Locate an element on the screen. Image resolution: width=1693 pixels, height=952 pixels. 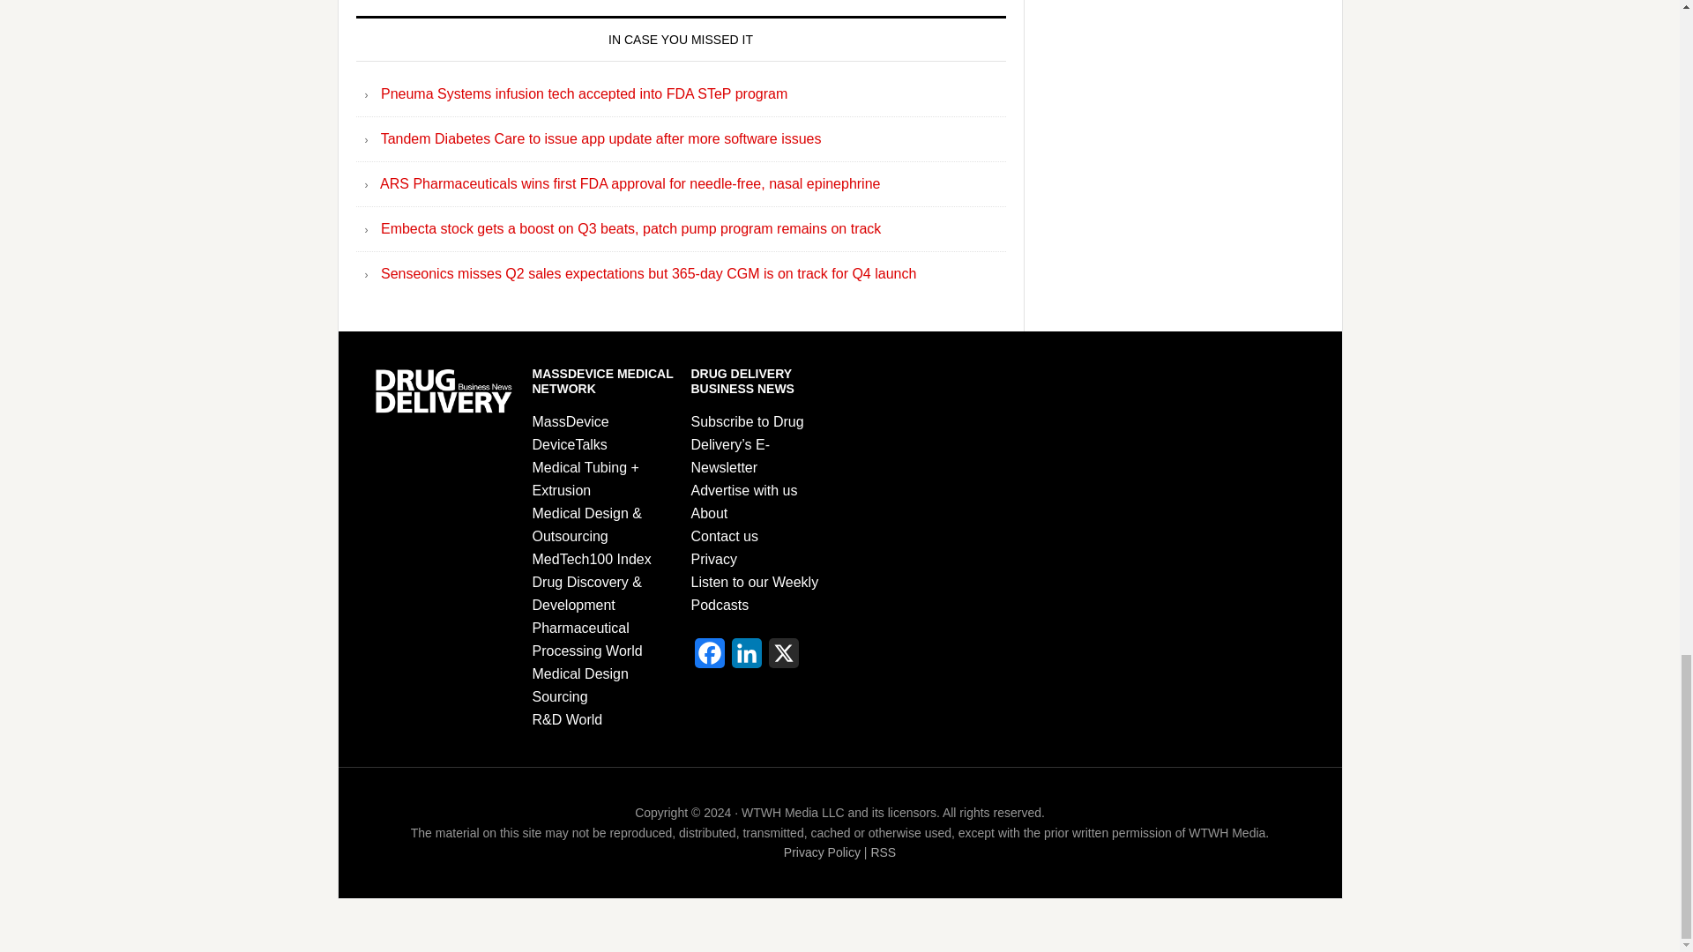
Pneuma Systems infusion tech accepted into FDA STeP program is located at coordinates (584, 93).